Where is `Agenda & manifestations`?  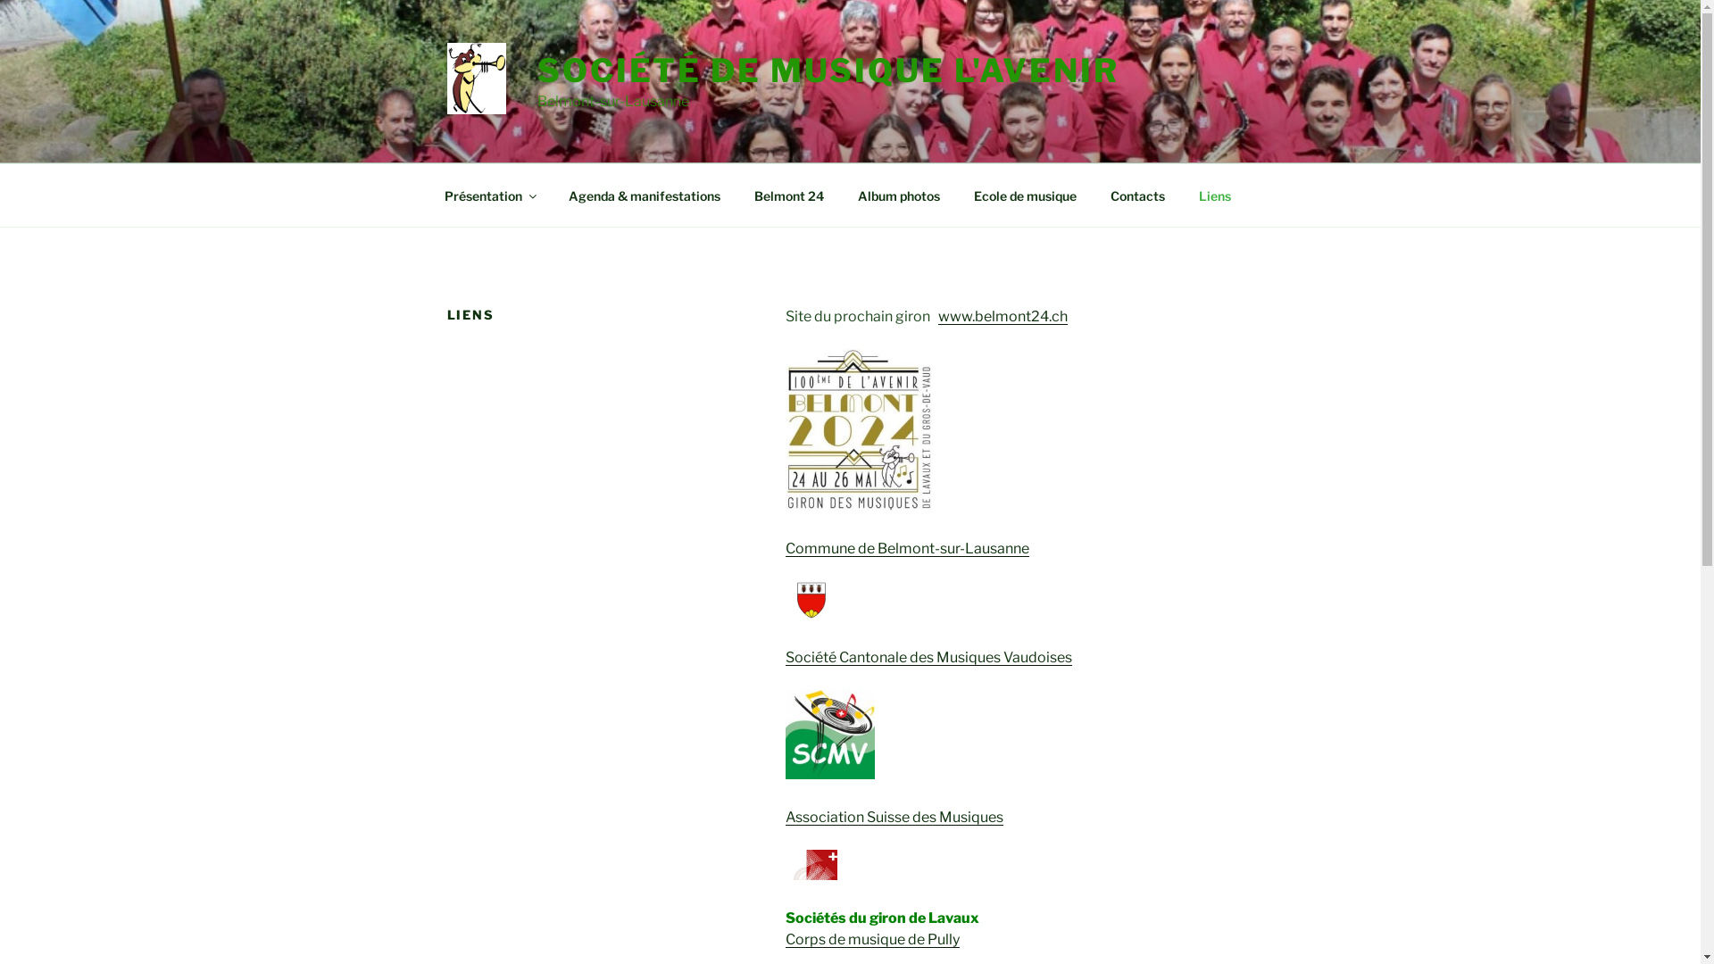
Agenda & manifestations is located at coordinates (645, 195).